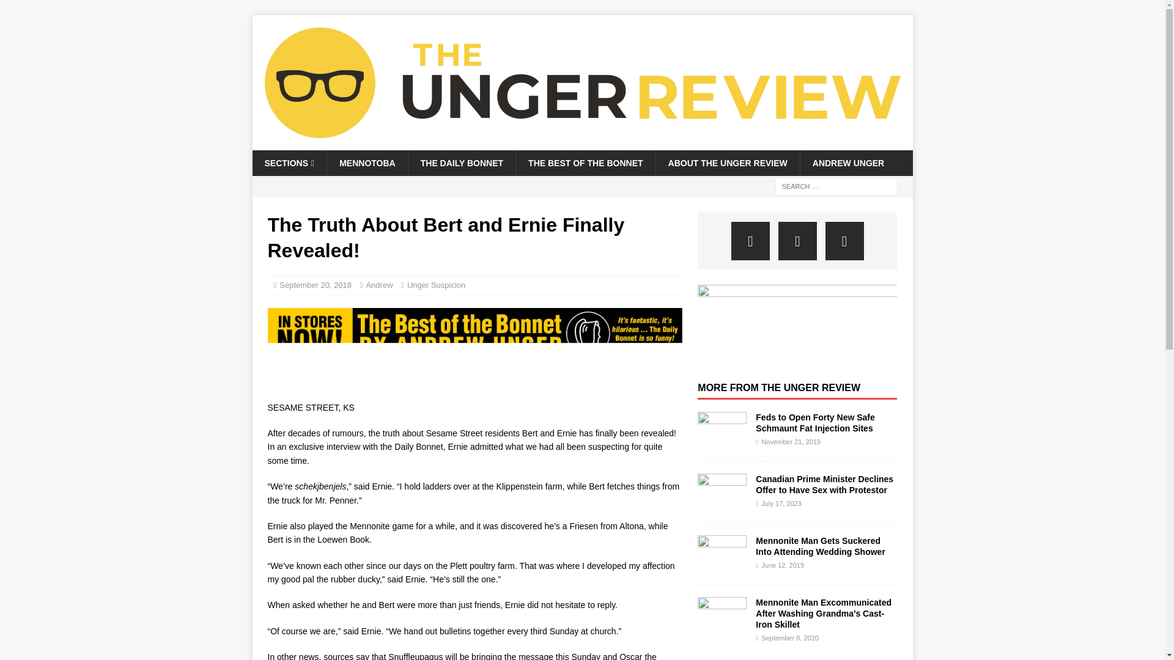 The width and height of the screenshot is (1174, 660). What do you see at coordinates (289, 163) in the screenshot?
I see `SECTIONS` at bounding box center [289, 163].